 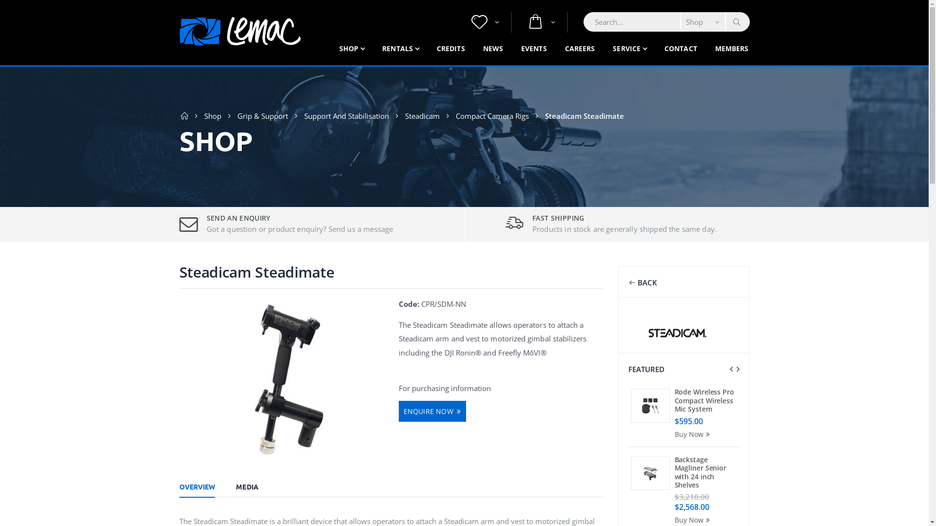 What do you see at coordinates (433, 411) in the screenshot?
I see `ENQUIRE NOW` at bounding box center [433, 411].